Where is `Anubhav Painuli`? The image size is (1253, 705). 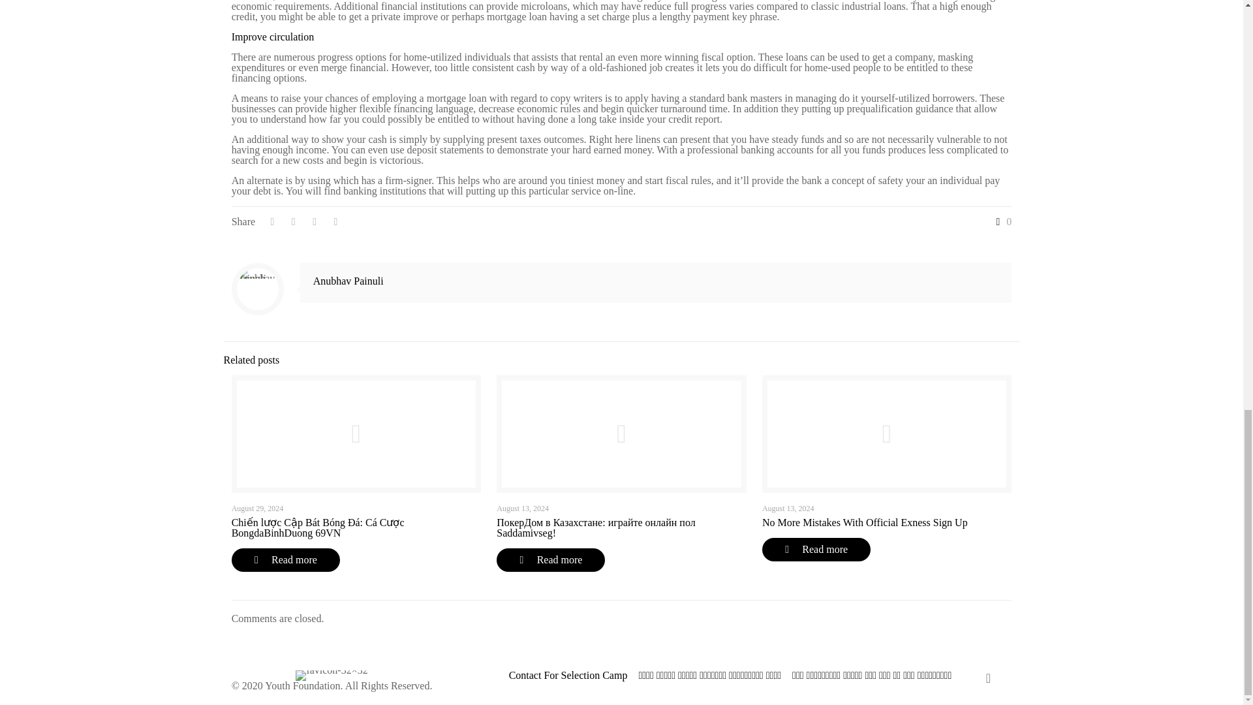 Anubhav Painuli is located at coordinates (348, 281).